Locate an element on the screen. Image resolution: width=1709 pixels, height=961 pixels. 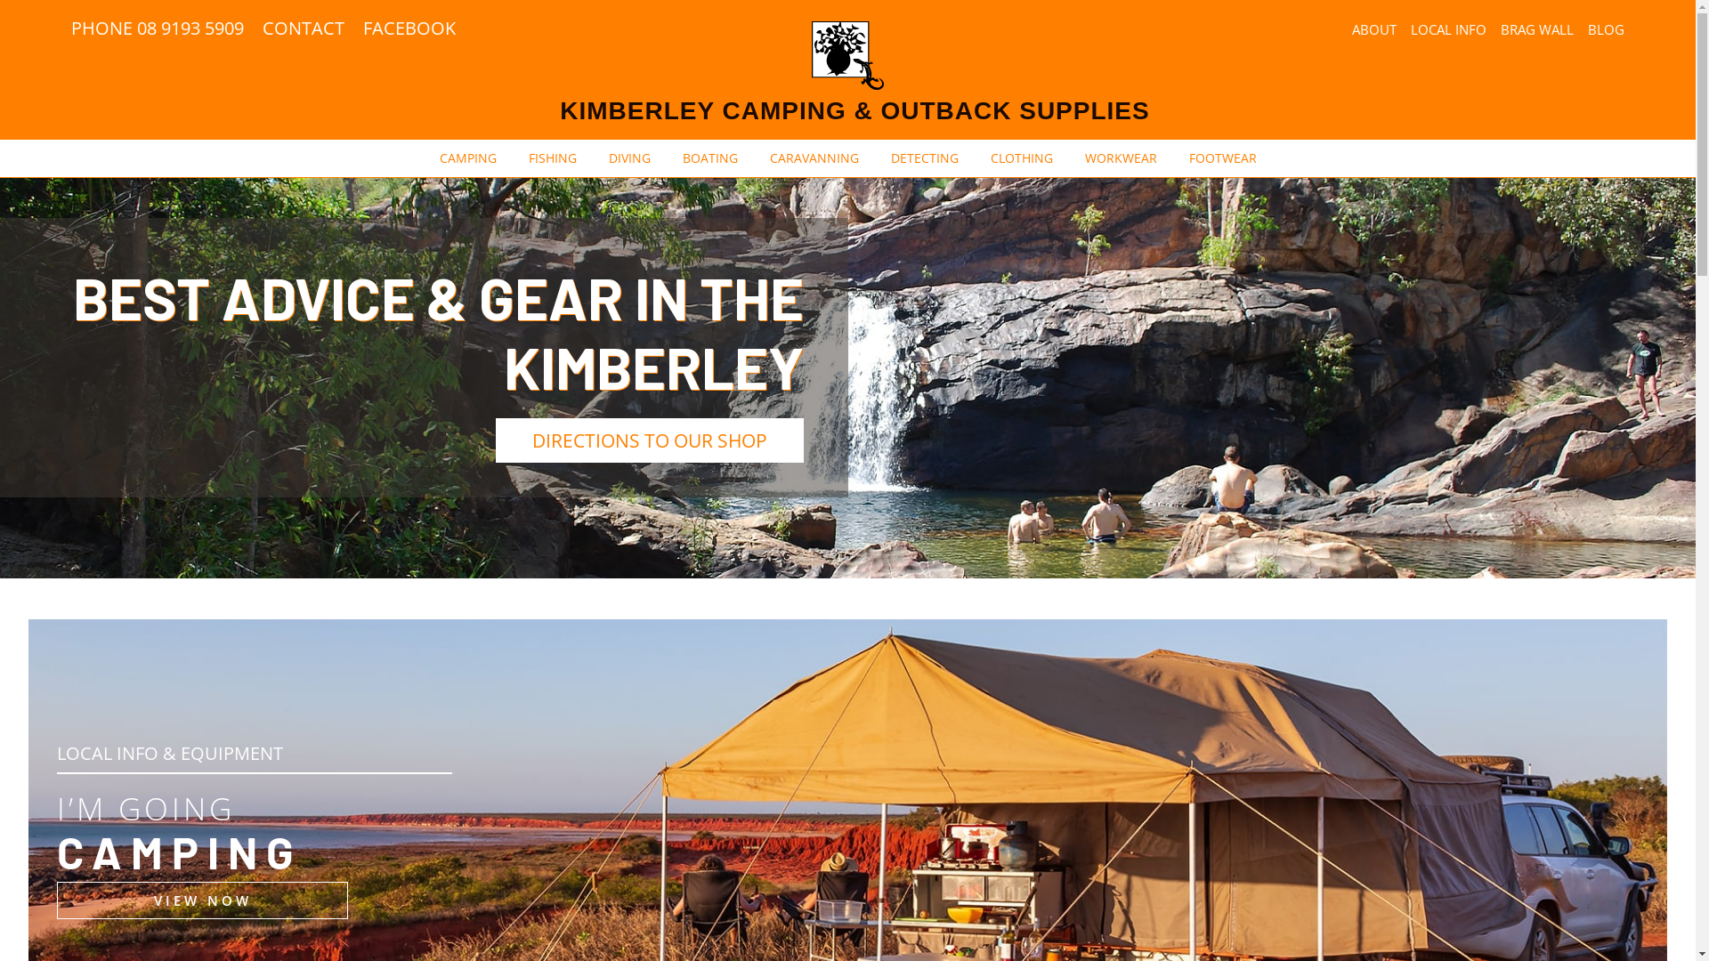
DIRECTIONS TO OUR SHOP is located at coordinates (649, 440).